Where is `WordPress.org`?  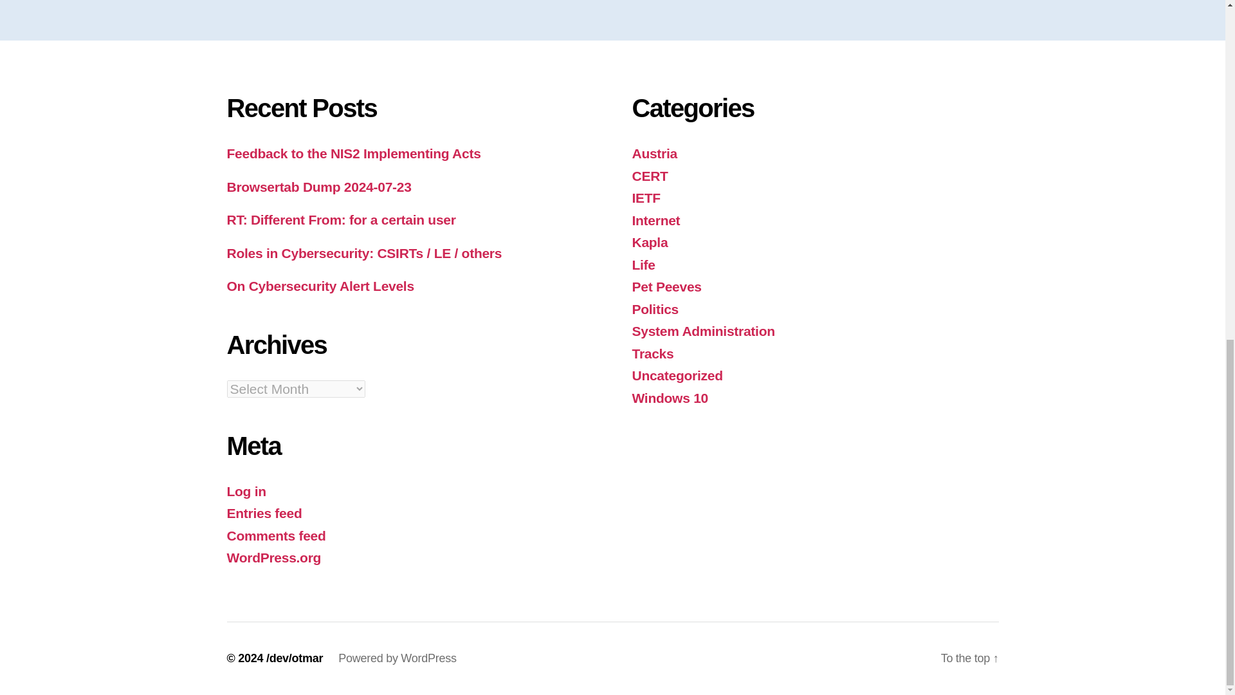 WordPress.org is located at coordinates (273, 557).